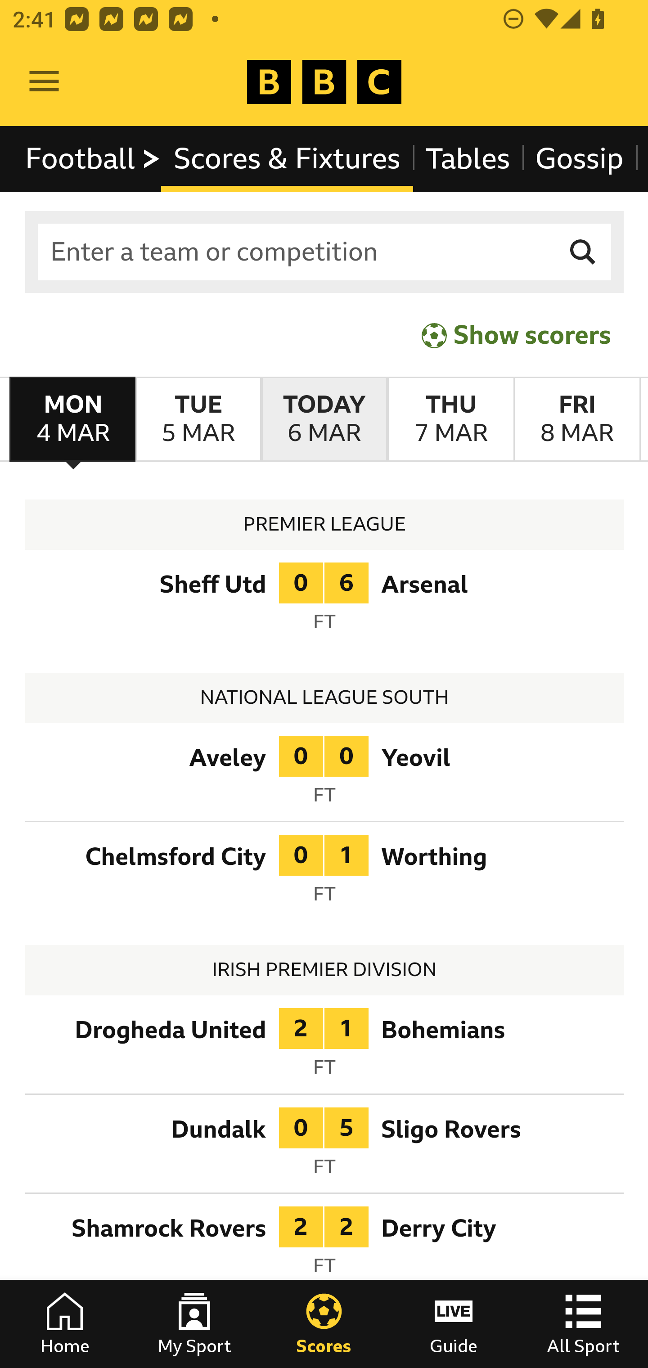  What do you see at coordinates (194, 1324) in the screenshot?
I see `My Sport` at bounding box center [194, 1324].